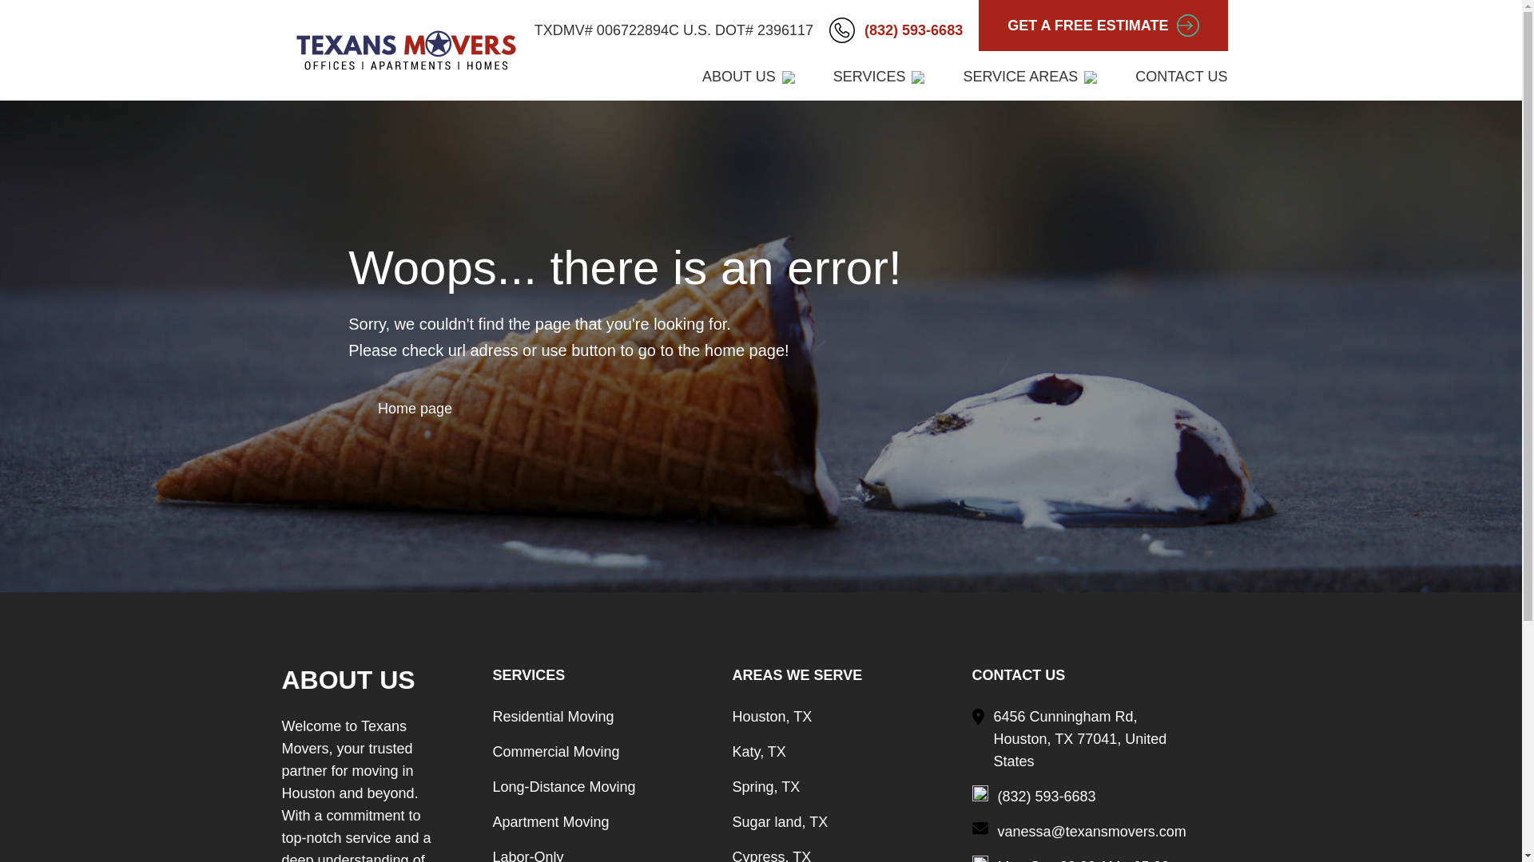 This screenshot has height=862, width=1534. I want to click on ABOUT US, so click(748, 77).